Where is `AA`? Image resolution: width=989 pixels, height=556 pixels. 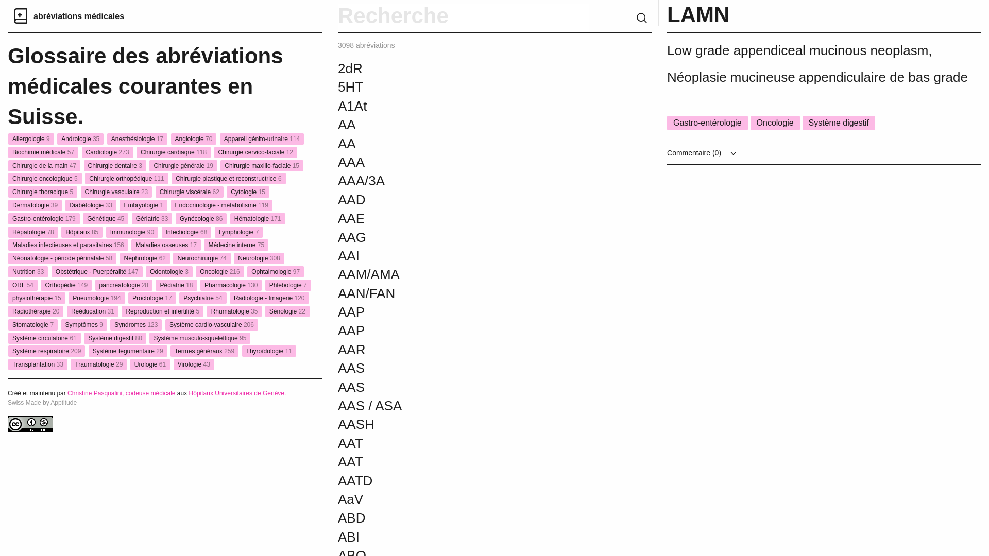 AA is located at coordinates (468, 144).